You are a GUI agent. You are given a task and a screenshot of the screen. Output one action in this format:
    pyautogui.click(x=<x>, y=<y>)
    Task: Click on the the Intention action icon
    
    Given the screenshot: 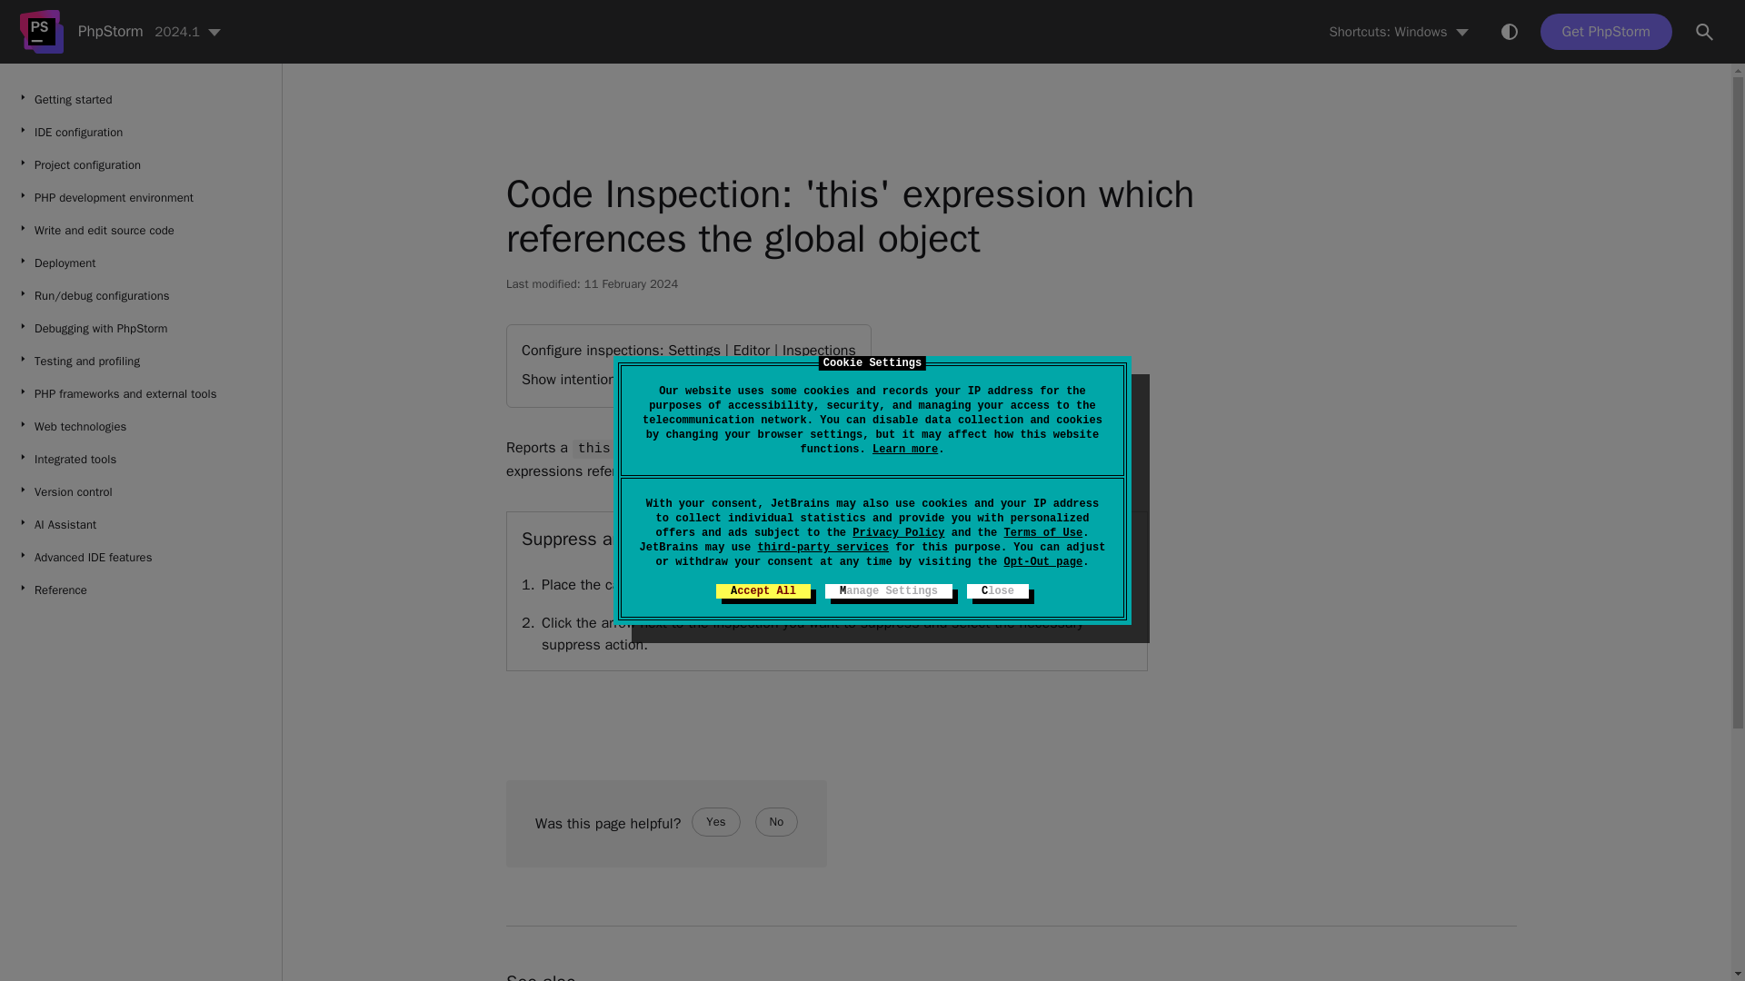 What is the action you would take?
    pyautogui.click(x=140, y=492)
    